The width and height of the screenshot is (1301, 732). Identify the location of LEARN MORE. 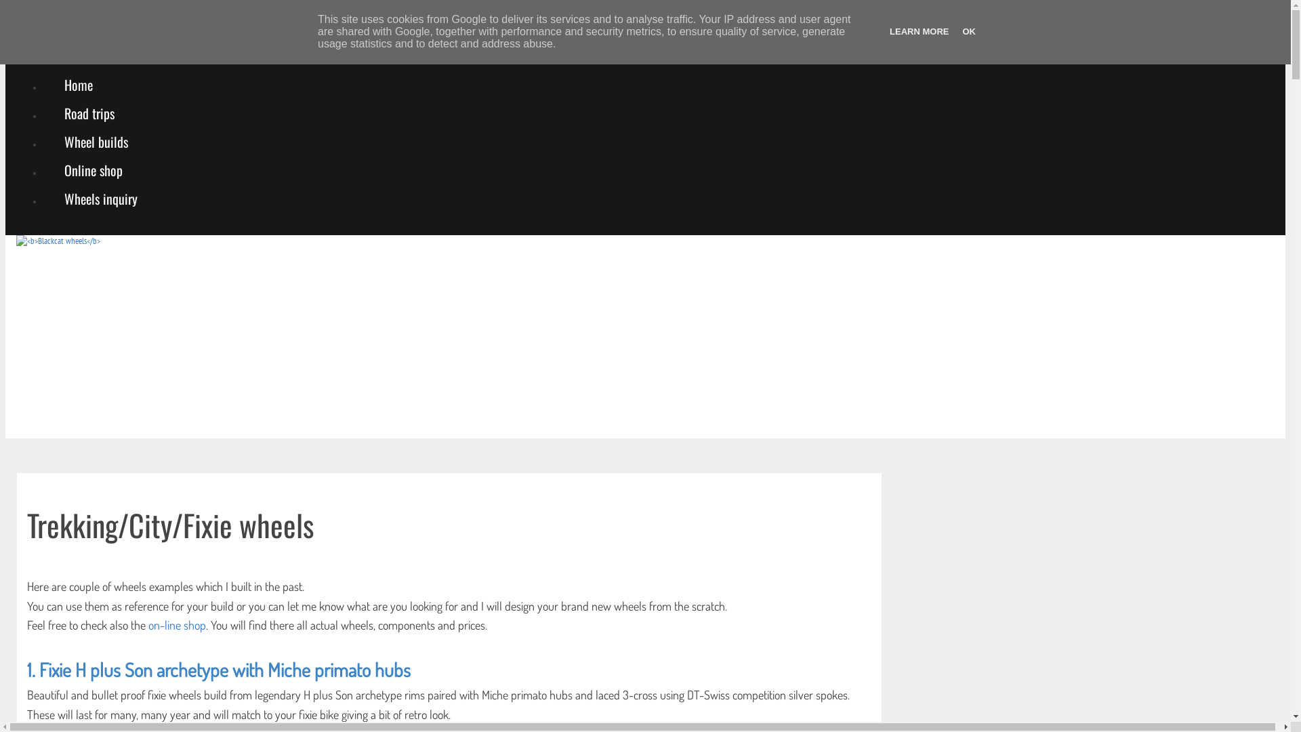
(919, 31).